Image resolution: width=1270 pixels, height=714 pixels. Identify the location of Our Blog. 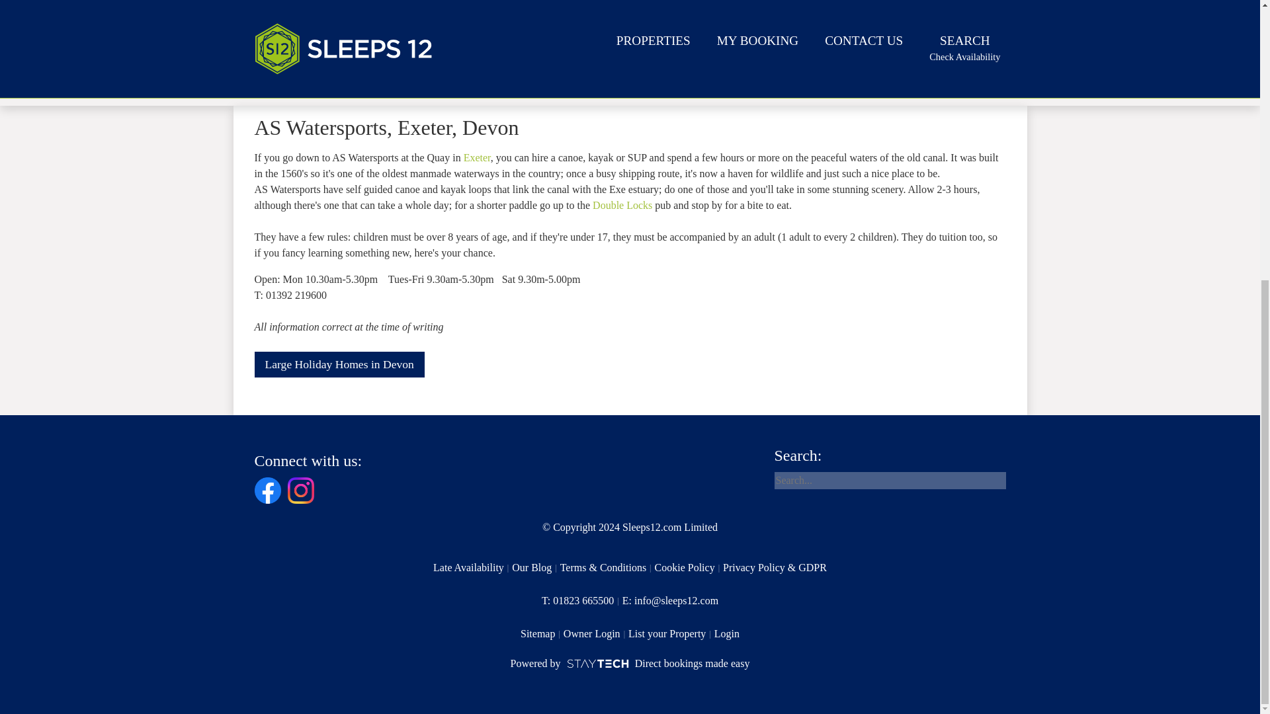
(582, 600).